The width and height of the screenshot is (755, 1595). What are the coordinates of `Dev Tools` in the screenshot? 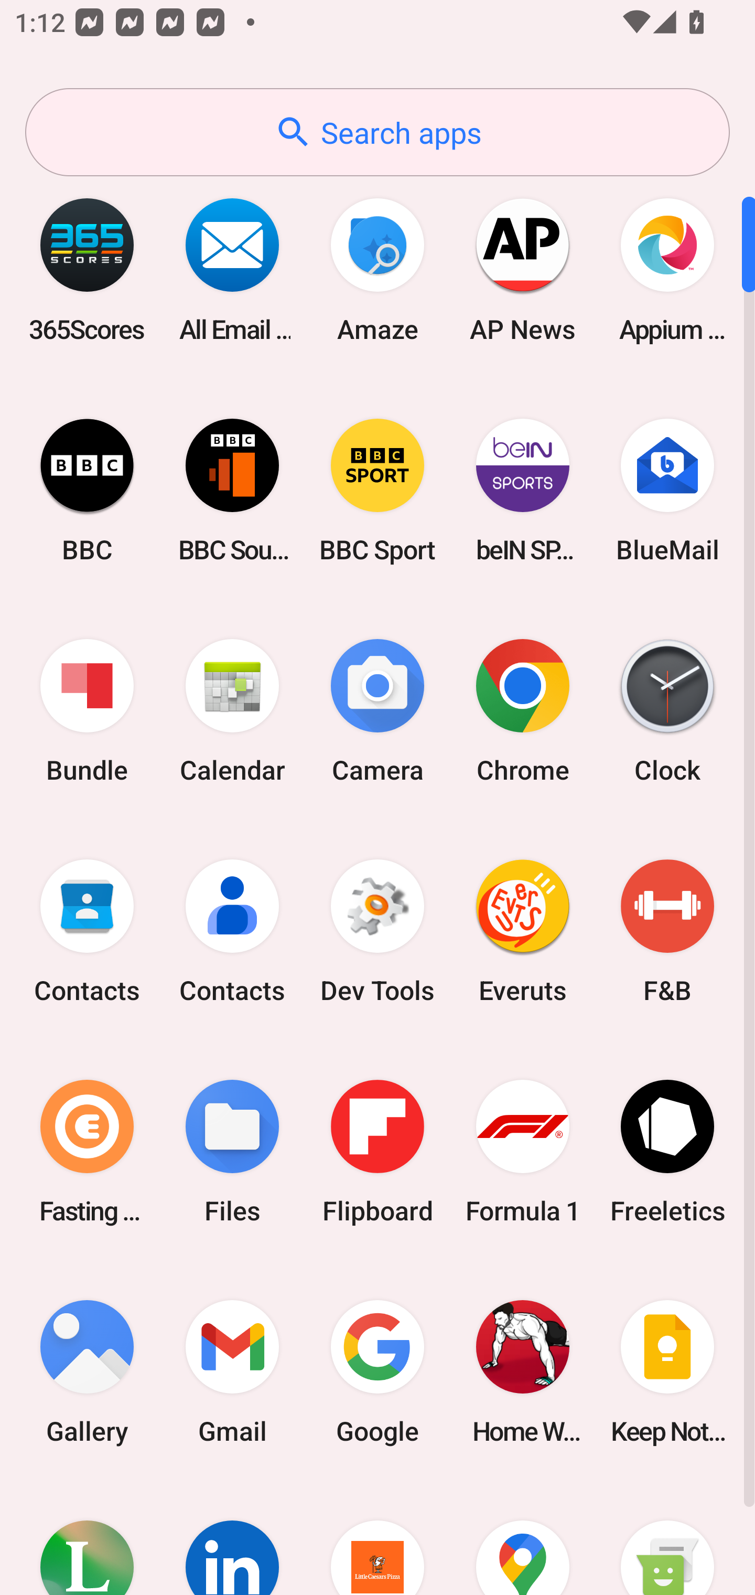 It's located at (377, 931).